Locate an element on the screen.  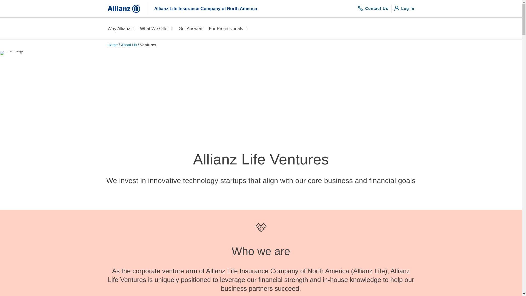
What We Offer is located at coordinates (404, 8).